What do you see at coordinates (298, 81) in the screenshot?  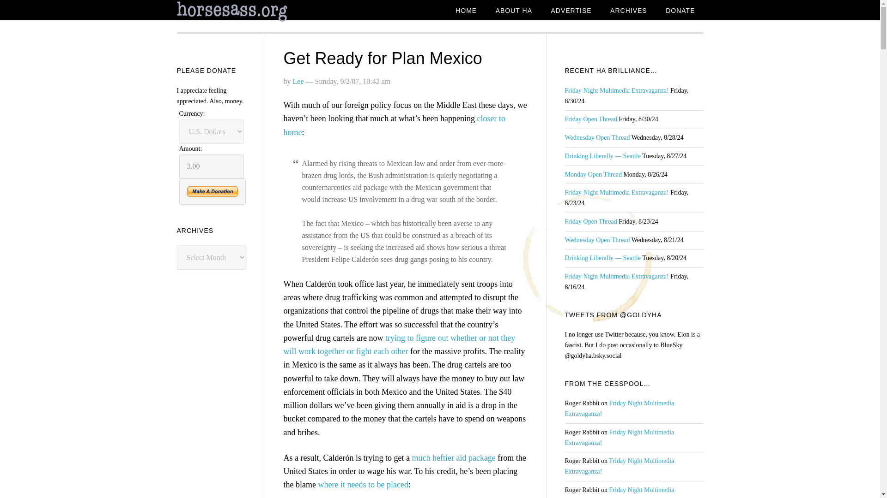 I see `Lee` at bounding box center [298, 81].